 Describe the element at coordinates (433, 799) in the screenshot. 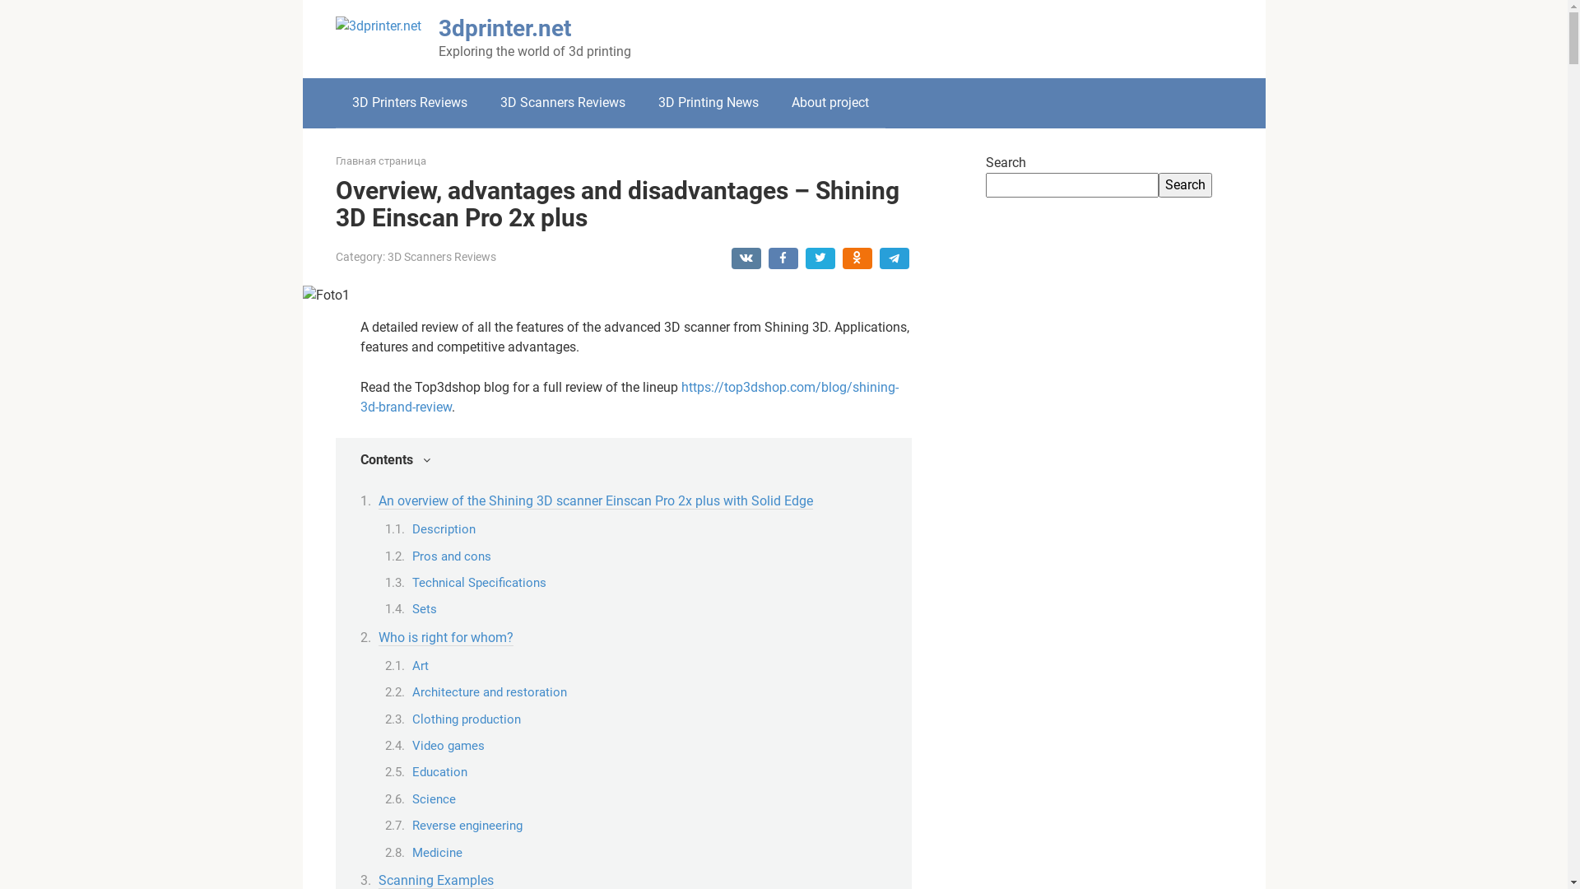

I see `Science` at that location.